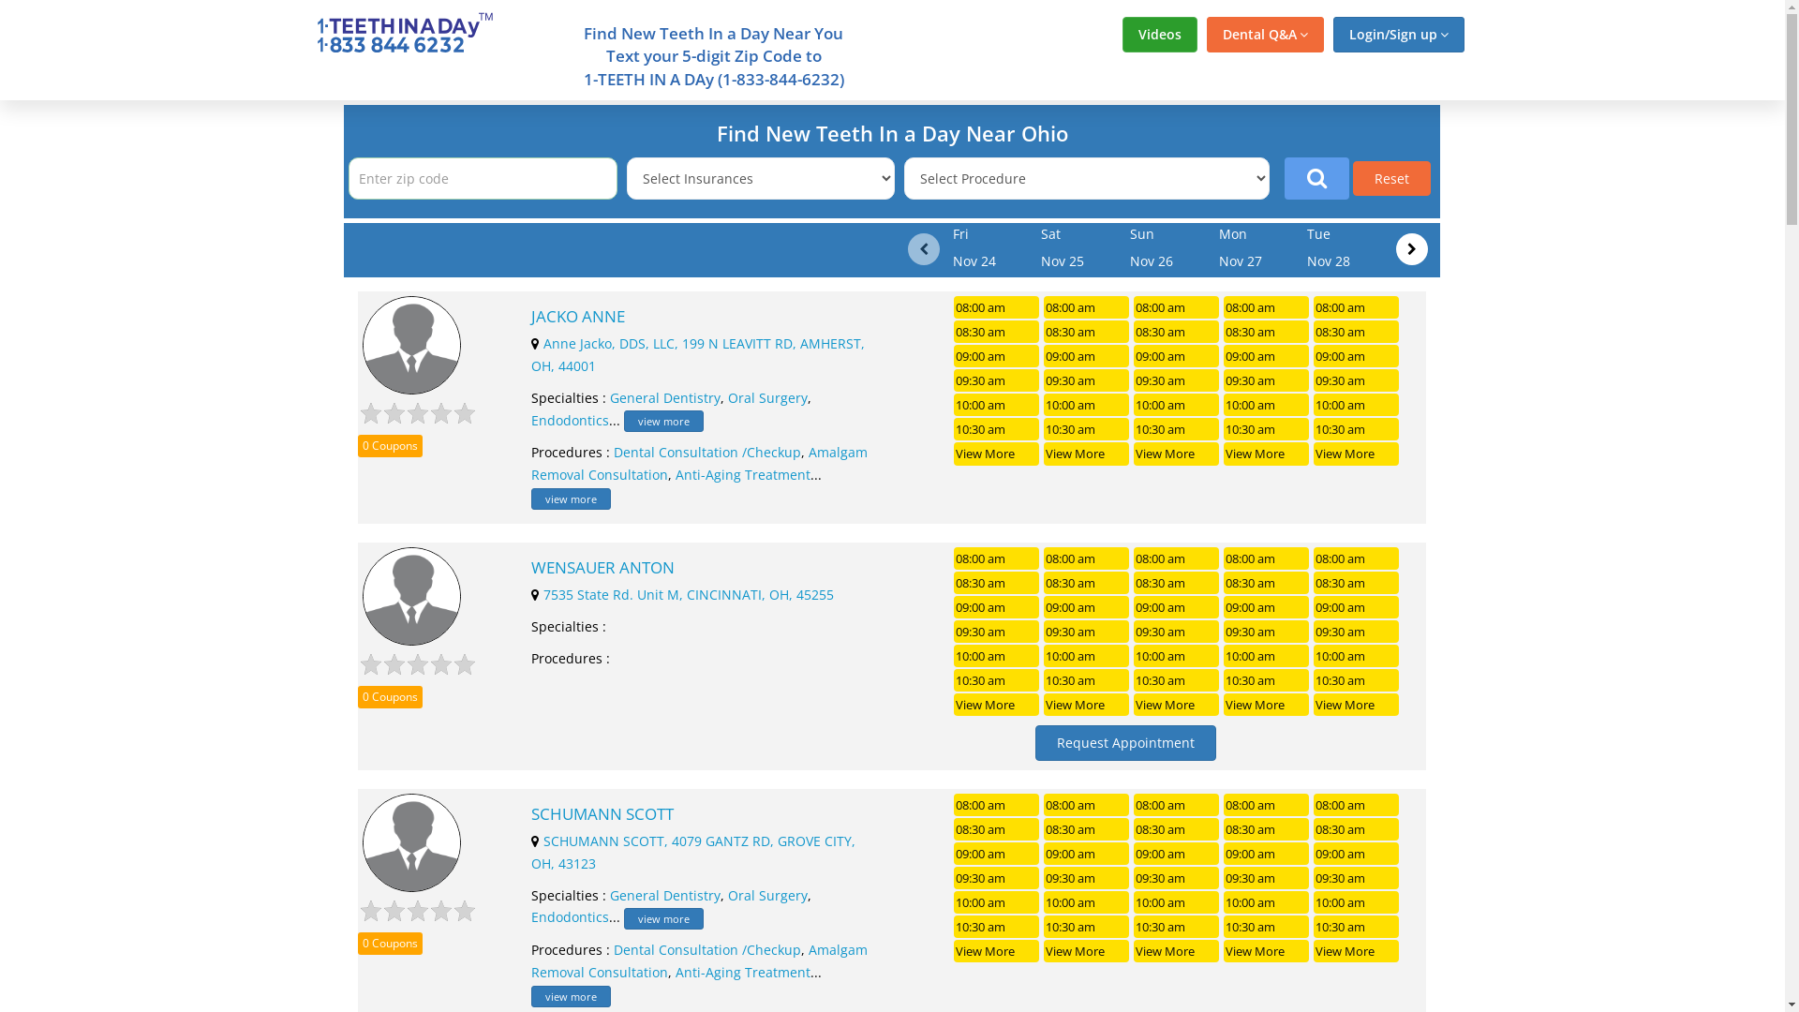 The image size is (1799, 1012). What do you see at coordinates (1087, 680) in the screenshot?
I see `10:30 am` at bounding box center [1087, 680].